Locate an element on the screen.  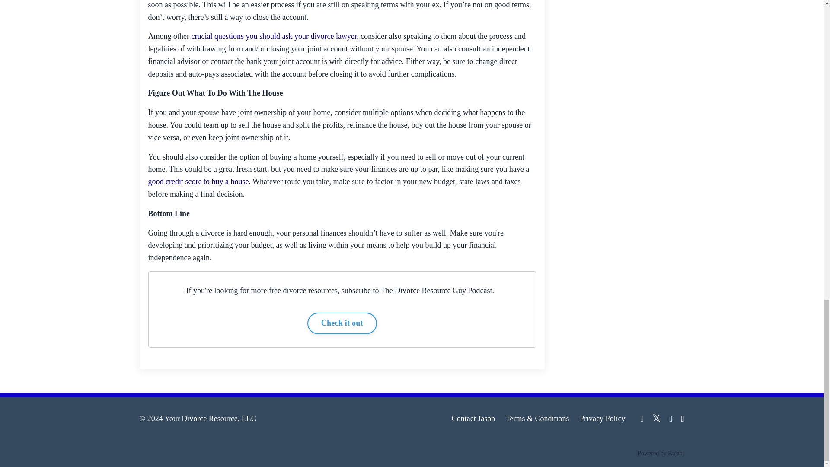
crucial questions you should ask your divorce lawyer is located at coordinates (274, 36).